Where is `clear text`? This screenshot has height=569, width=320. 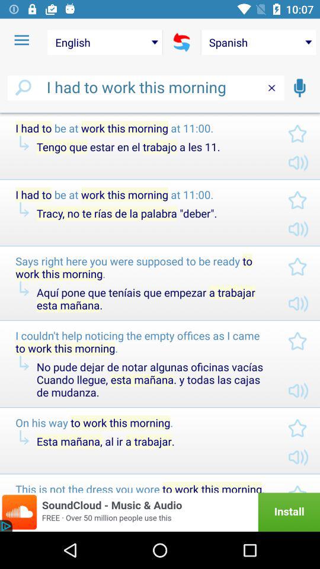
clear text is located at coordinates (271, 88).